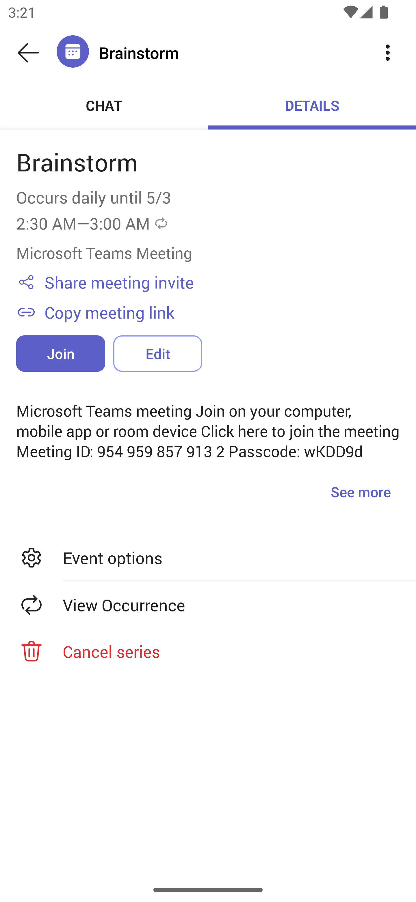 Image resolution: width=416 pixels, height=902 pixels. I want to click on Share meeting invite Share meeting invite link., so click(222, 282).